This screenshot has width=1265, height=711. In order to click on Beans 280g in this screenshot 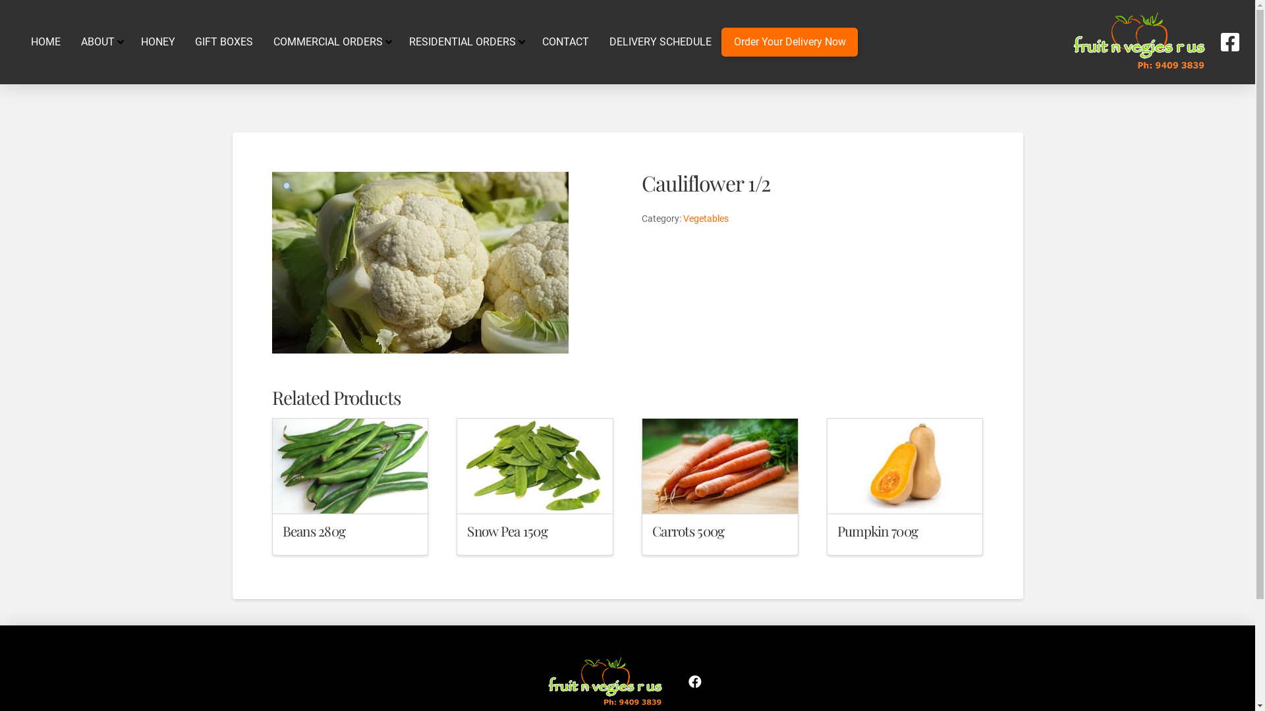, I will do `click(314, 531)`.